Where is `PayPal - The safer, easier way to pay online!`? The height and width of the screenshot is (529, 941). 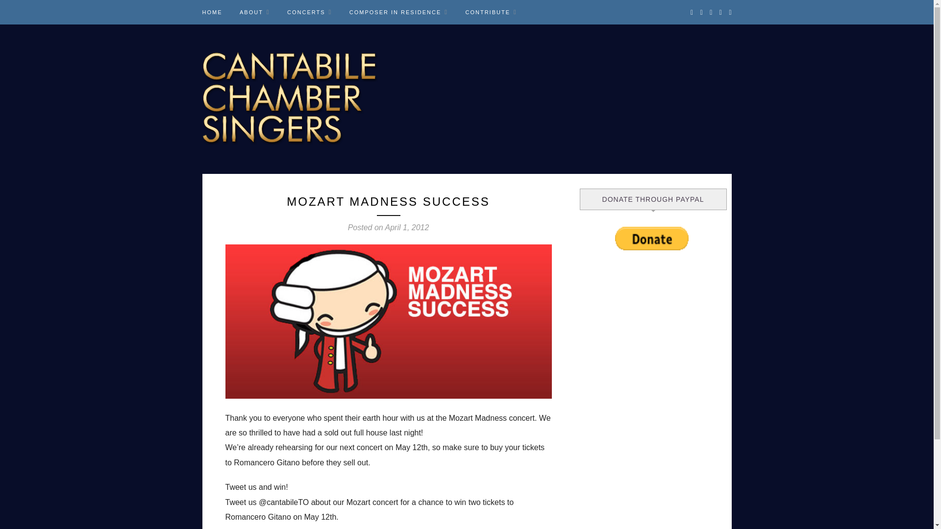 PayPal - The safer, easier way to pay online! is located at coordinates (652, 238).